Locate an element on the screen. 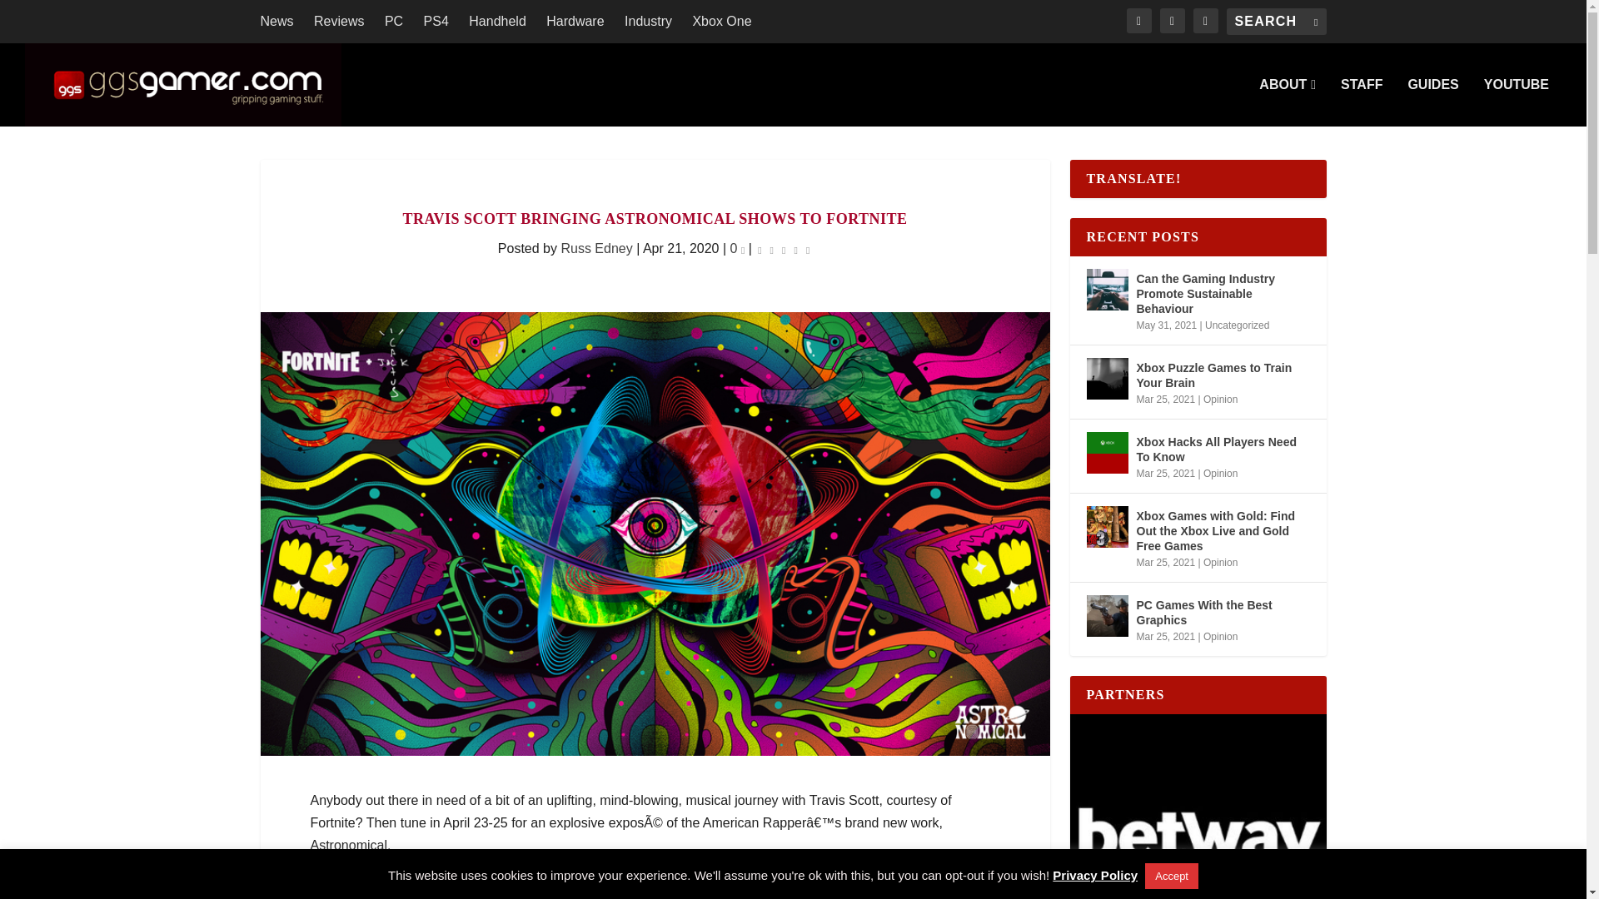 This screenshot has height=899, width=1599. Xbox One is located at coordinates (721, 22).